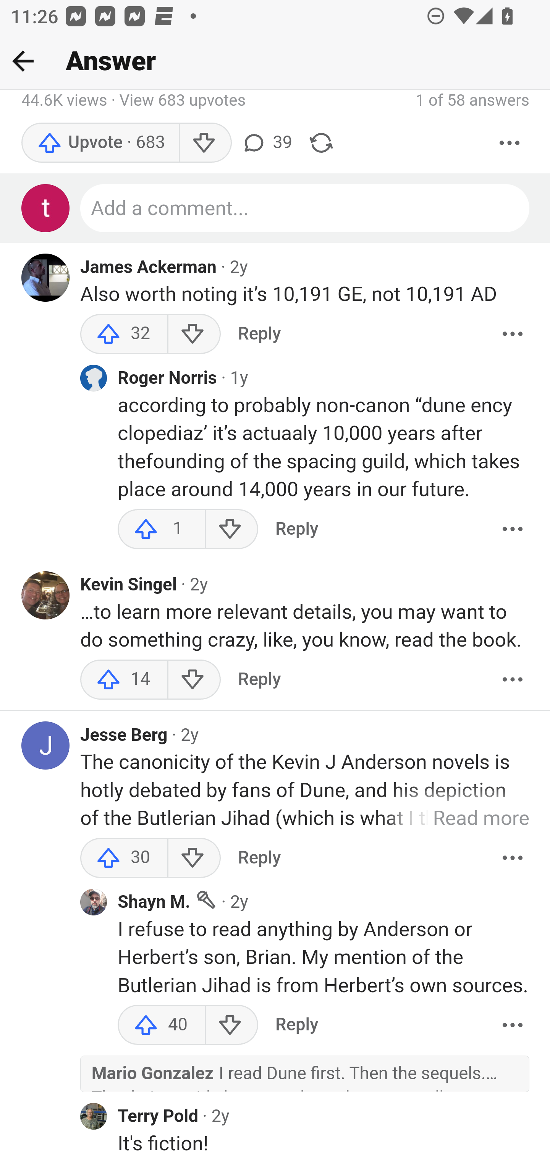 The height and width of the screenshot is (1161, 550). What do you see at coordinates (93, 1115) in the screenshot?
I see `Profile photo for Terry Pold` at bounding box center [93, 1115].